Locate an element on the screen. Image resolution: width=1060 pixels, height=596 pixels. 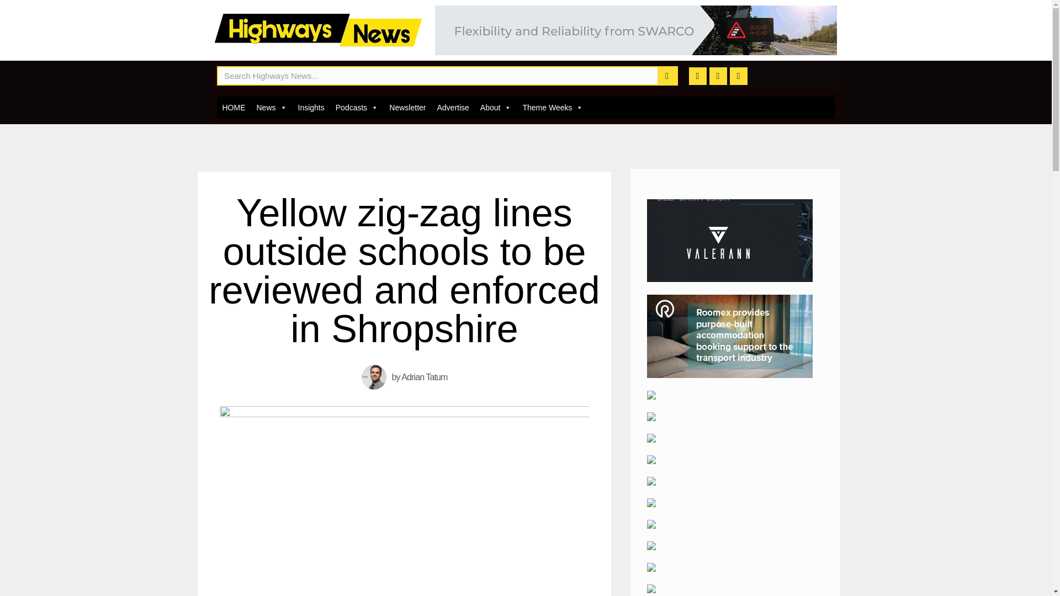
Advertise is located at coordinates (453, 107).